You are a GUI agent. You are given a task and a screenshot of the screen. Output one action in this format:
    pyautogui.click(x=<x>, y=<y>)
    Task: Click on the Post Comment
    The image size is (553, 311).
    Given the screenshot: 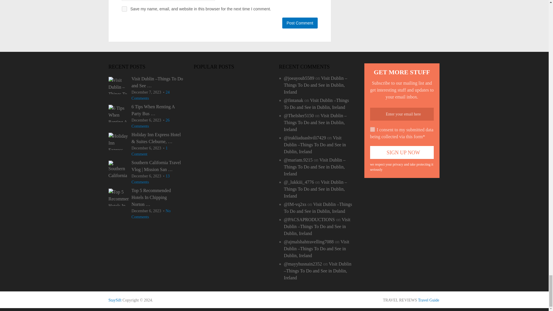 What is the action you would take?
    pyautogui.click(x=300, y=23)
    